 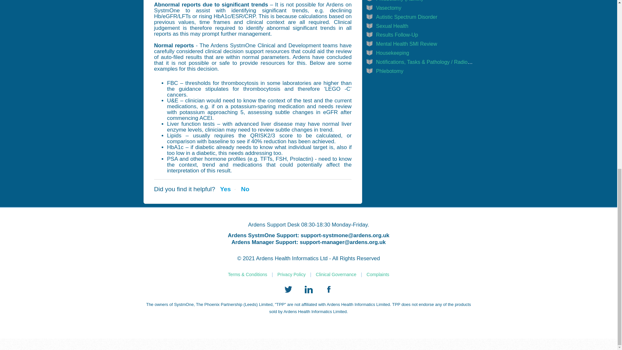 I want to click on Clinical Governance, so click(x=336, y=274).